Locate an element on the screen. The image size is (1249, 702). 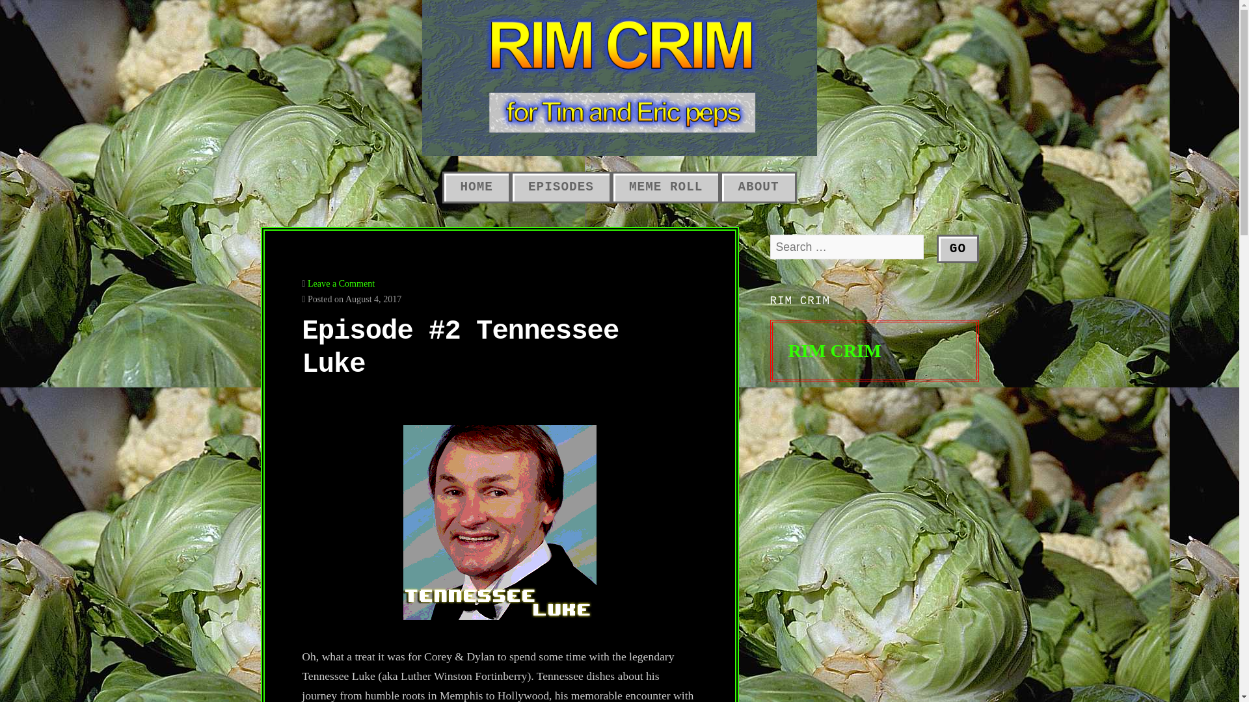
RIM CRIM is located at coordinates (835, 350).